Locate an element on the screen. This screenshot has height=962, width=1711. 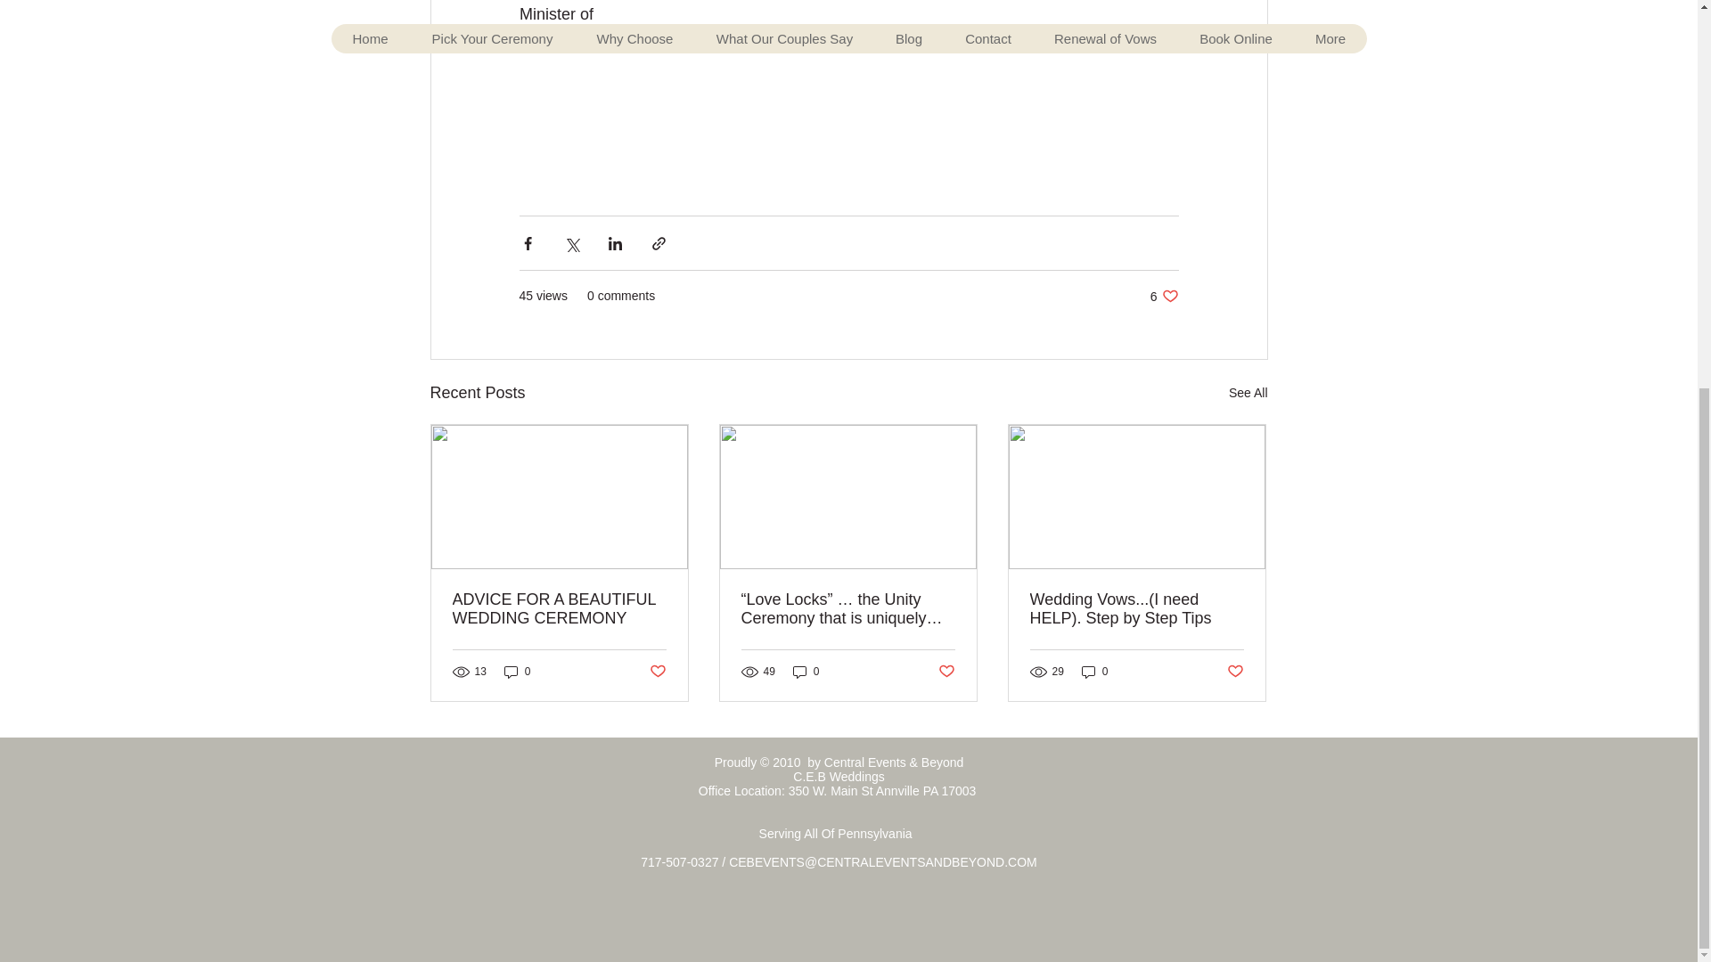
ADVICE FOR A BEAUTIFUL WEDDING CEREMONY is located at coordinates (560, 609).